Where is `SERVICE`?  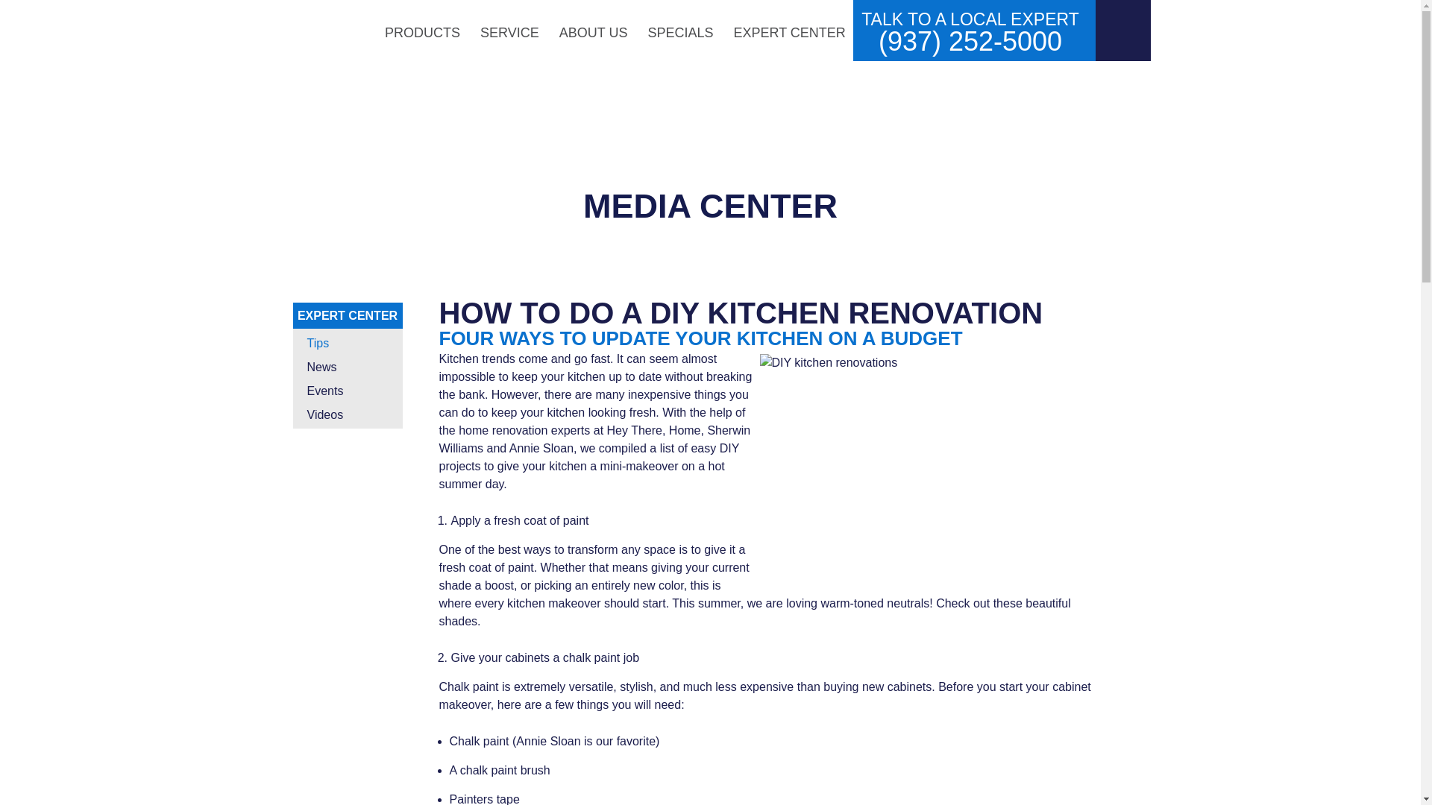 SERVICE is located at coordinates (512, 30).